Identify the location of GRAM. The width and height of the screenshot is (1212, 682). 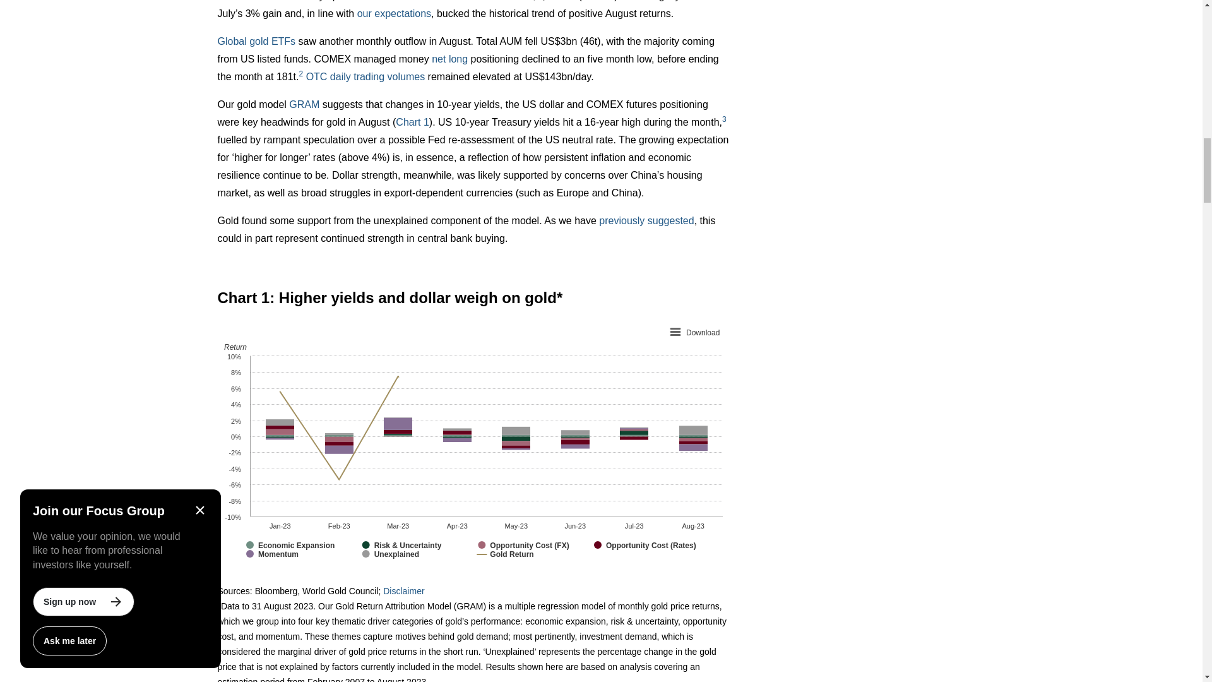
(304, 104).